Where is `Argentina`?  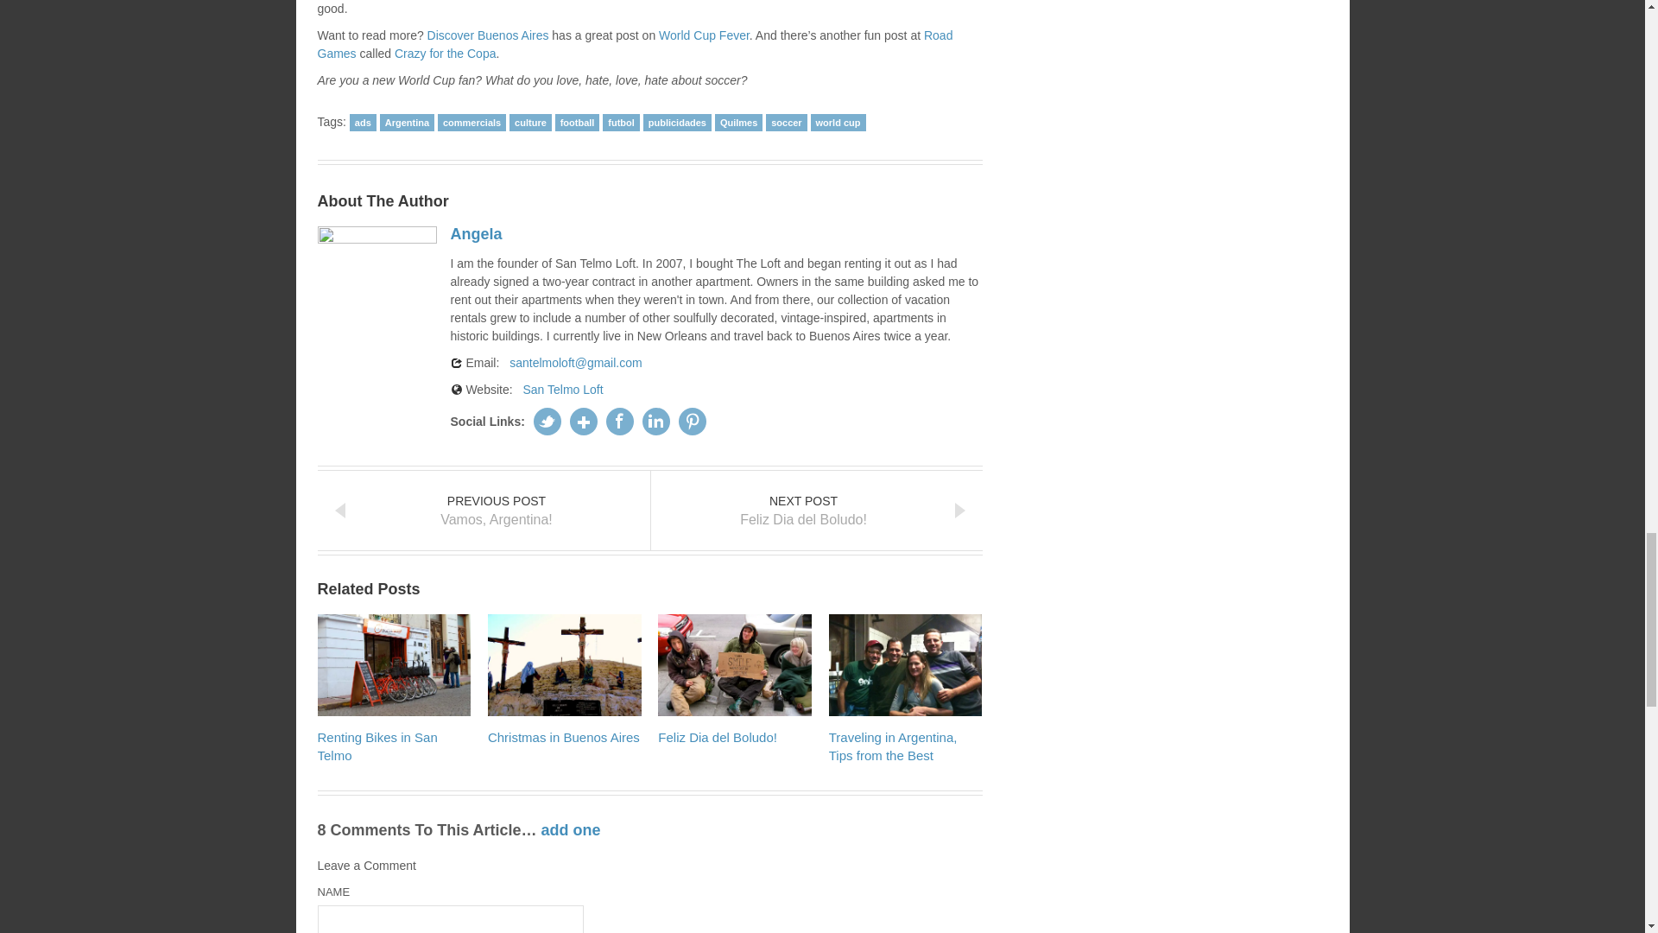 Argentina is located at coordinates (407, 123).